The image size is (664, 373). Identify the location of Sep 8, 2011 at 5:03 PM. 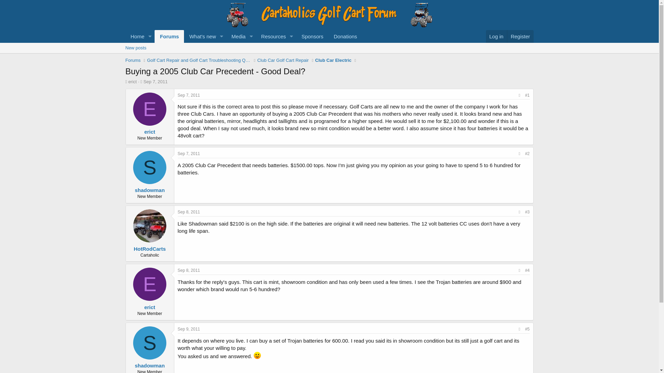
(189, 270).